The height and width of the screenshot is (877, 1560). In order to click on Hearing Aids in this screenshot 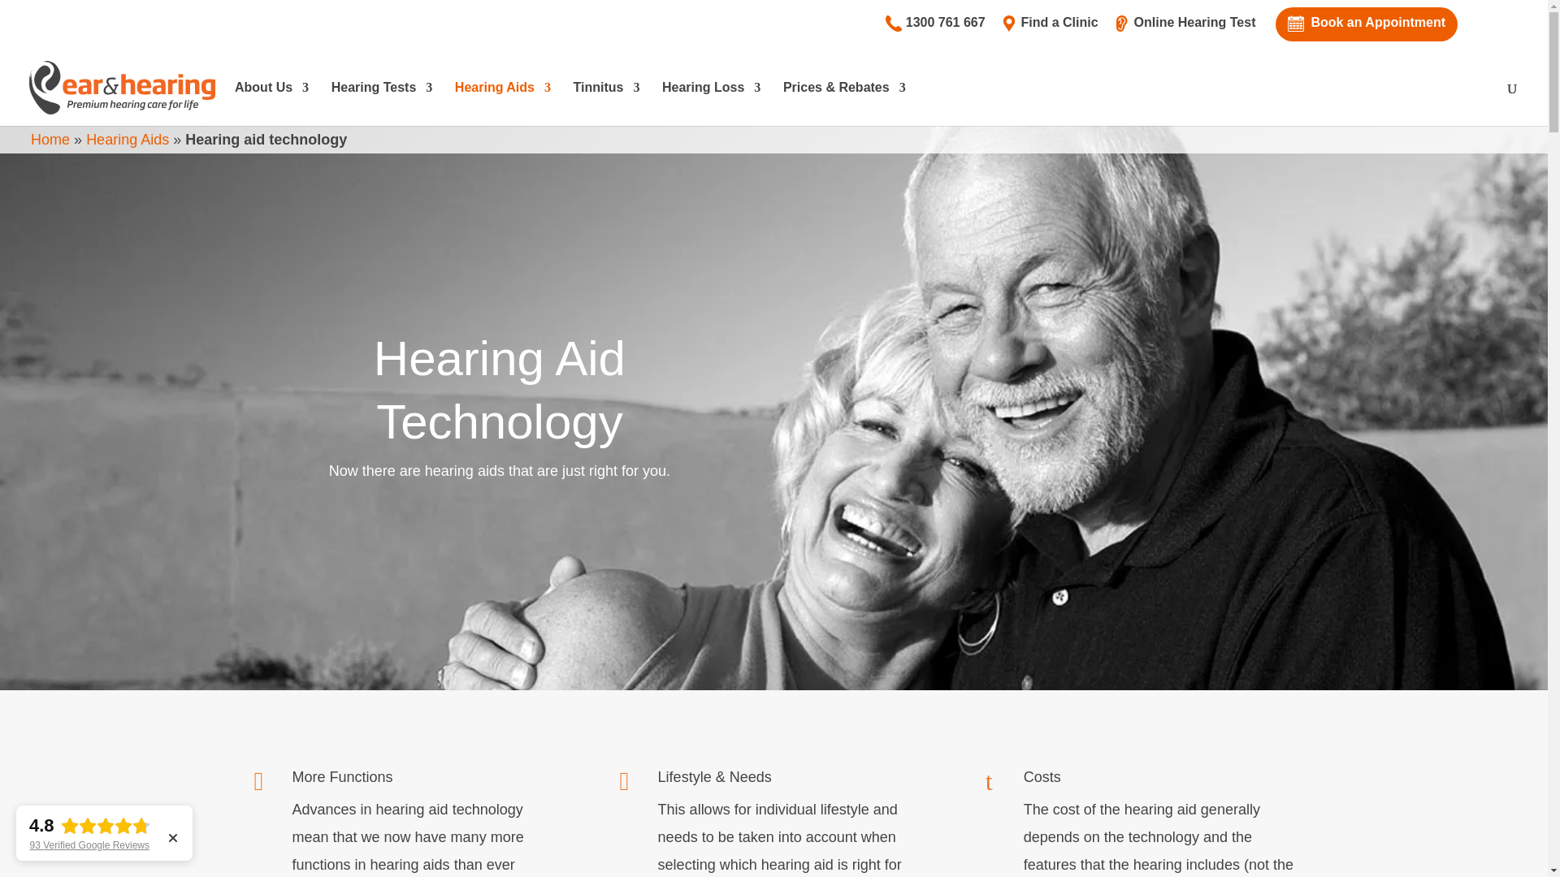, I will do `click(128, 140)`.